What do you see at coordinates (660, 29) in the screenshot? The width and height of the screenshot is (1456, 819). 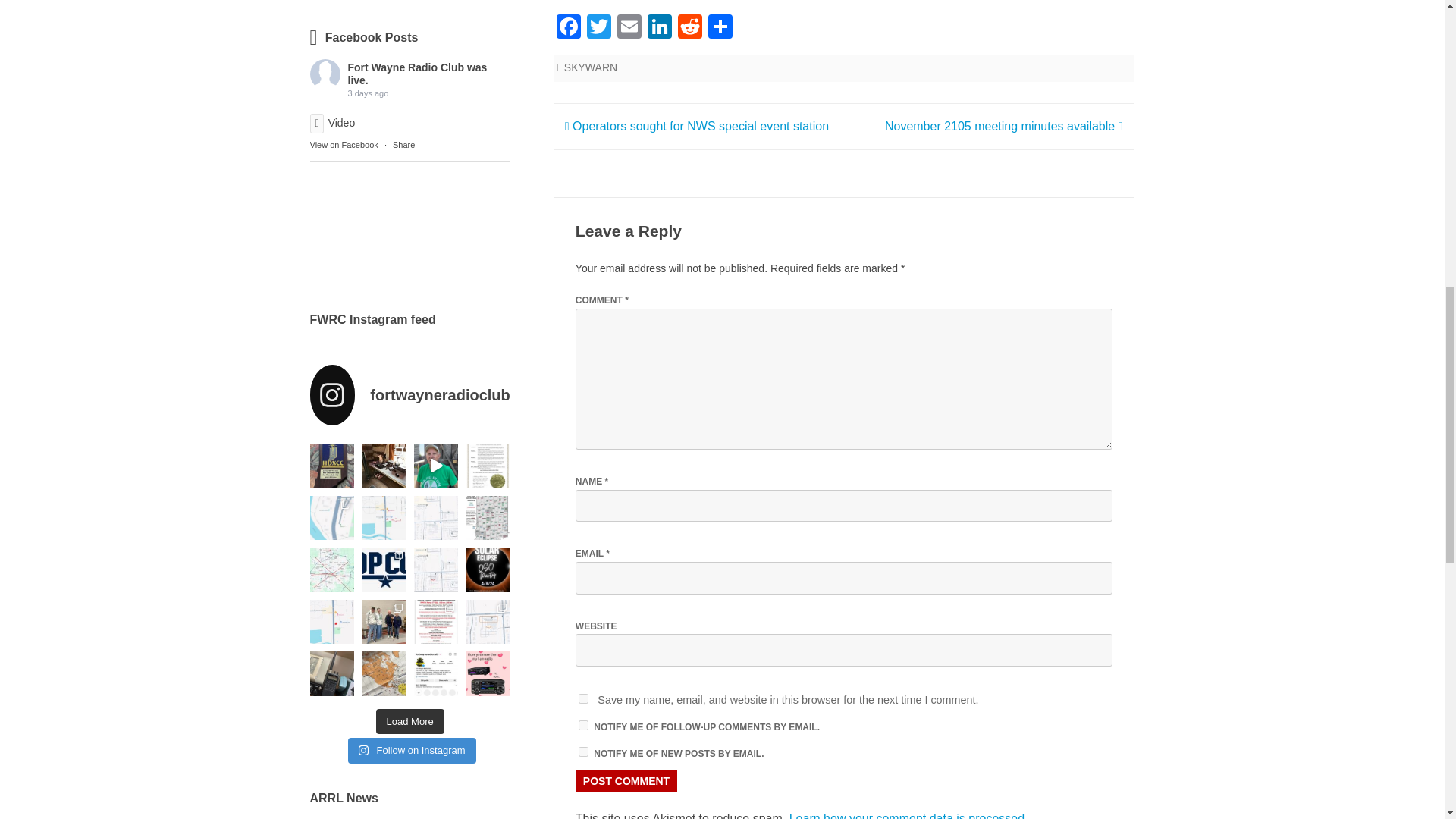 I see `LinkedIn` at bounding box center [660, 29].